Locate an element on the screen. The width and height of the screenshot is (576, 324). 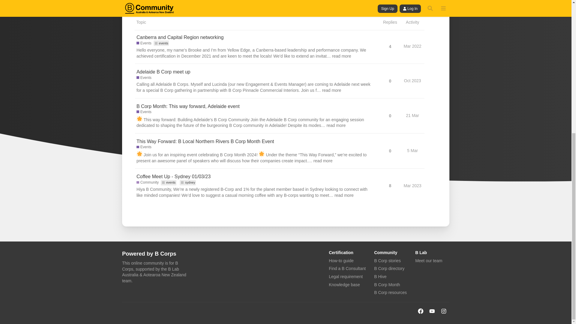
Events is located at coordinates (144, 147).